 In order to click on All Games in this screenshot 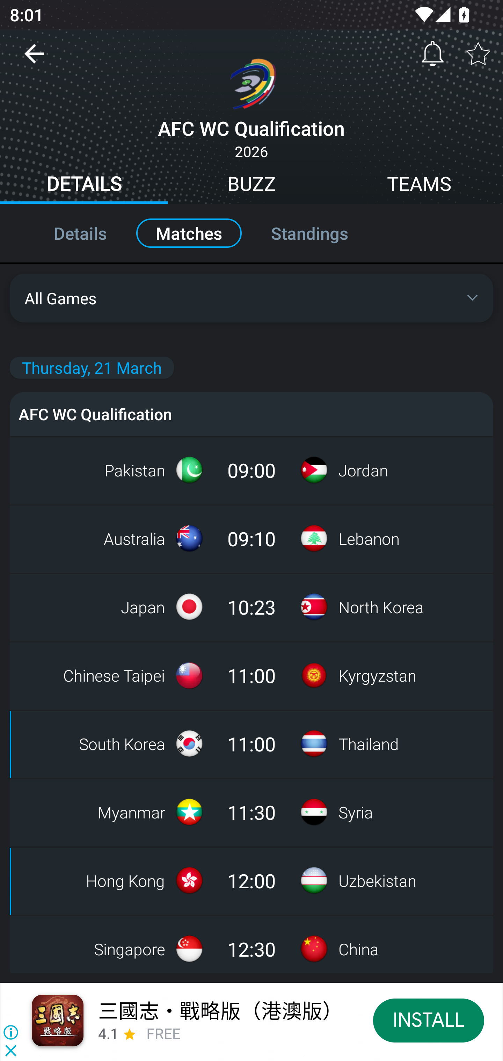, I will do `click(251, 298)`.